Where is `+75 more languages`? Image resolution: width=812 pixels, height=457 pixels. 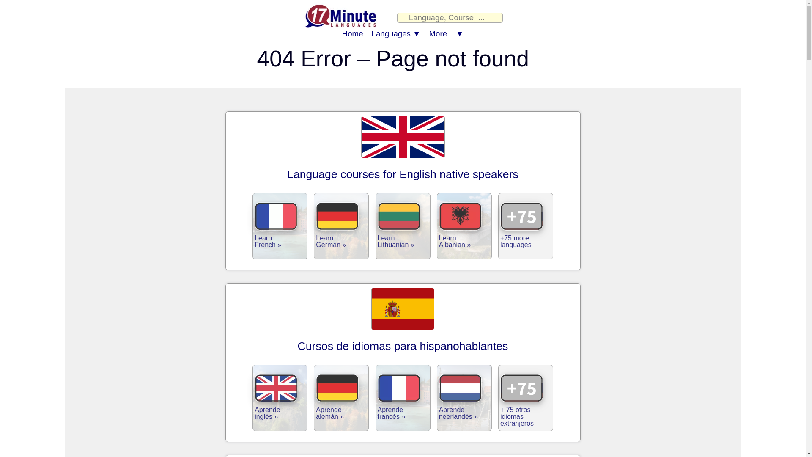
+75 more languages is located at coordinates (527, 225).